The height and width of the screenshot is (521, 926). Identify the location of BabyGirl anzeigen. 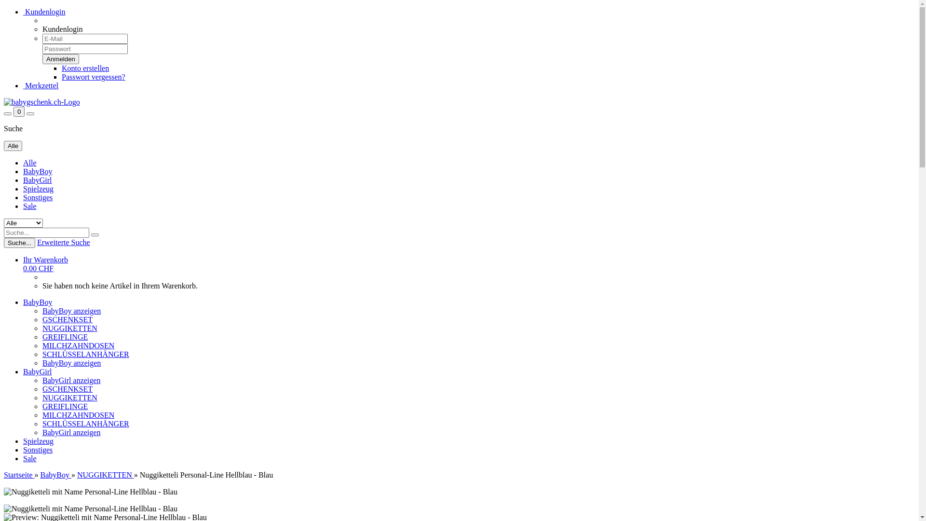
(71, 432).